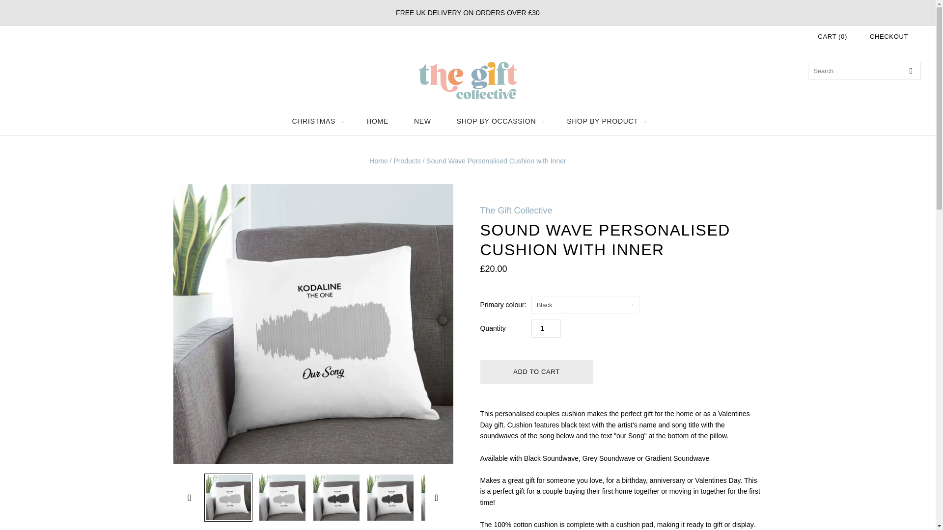  Describe the element at coordinates (546, 328) in the screenshot. I see `1` at that location.